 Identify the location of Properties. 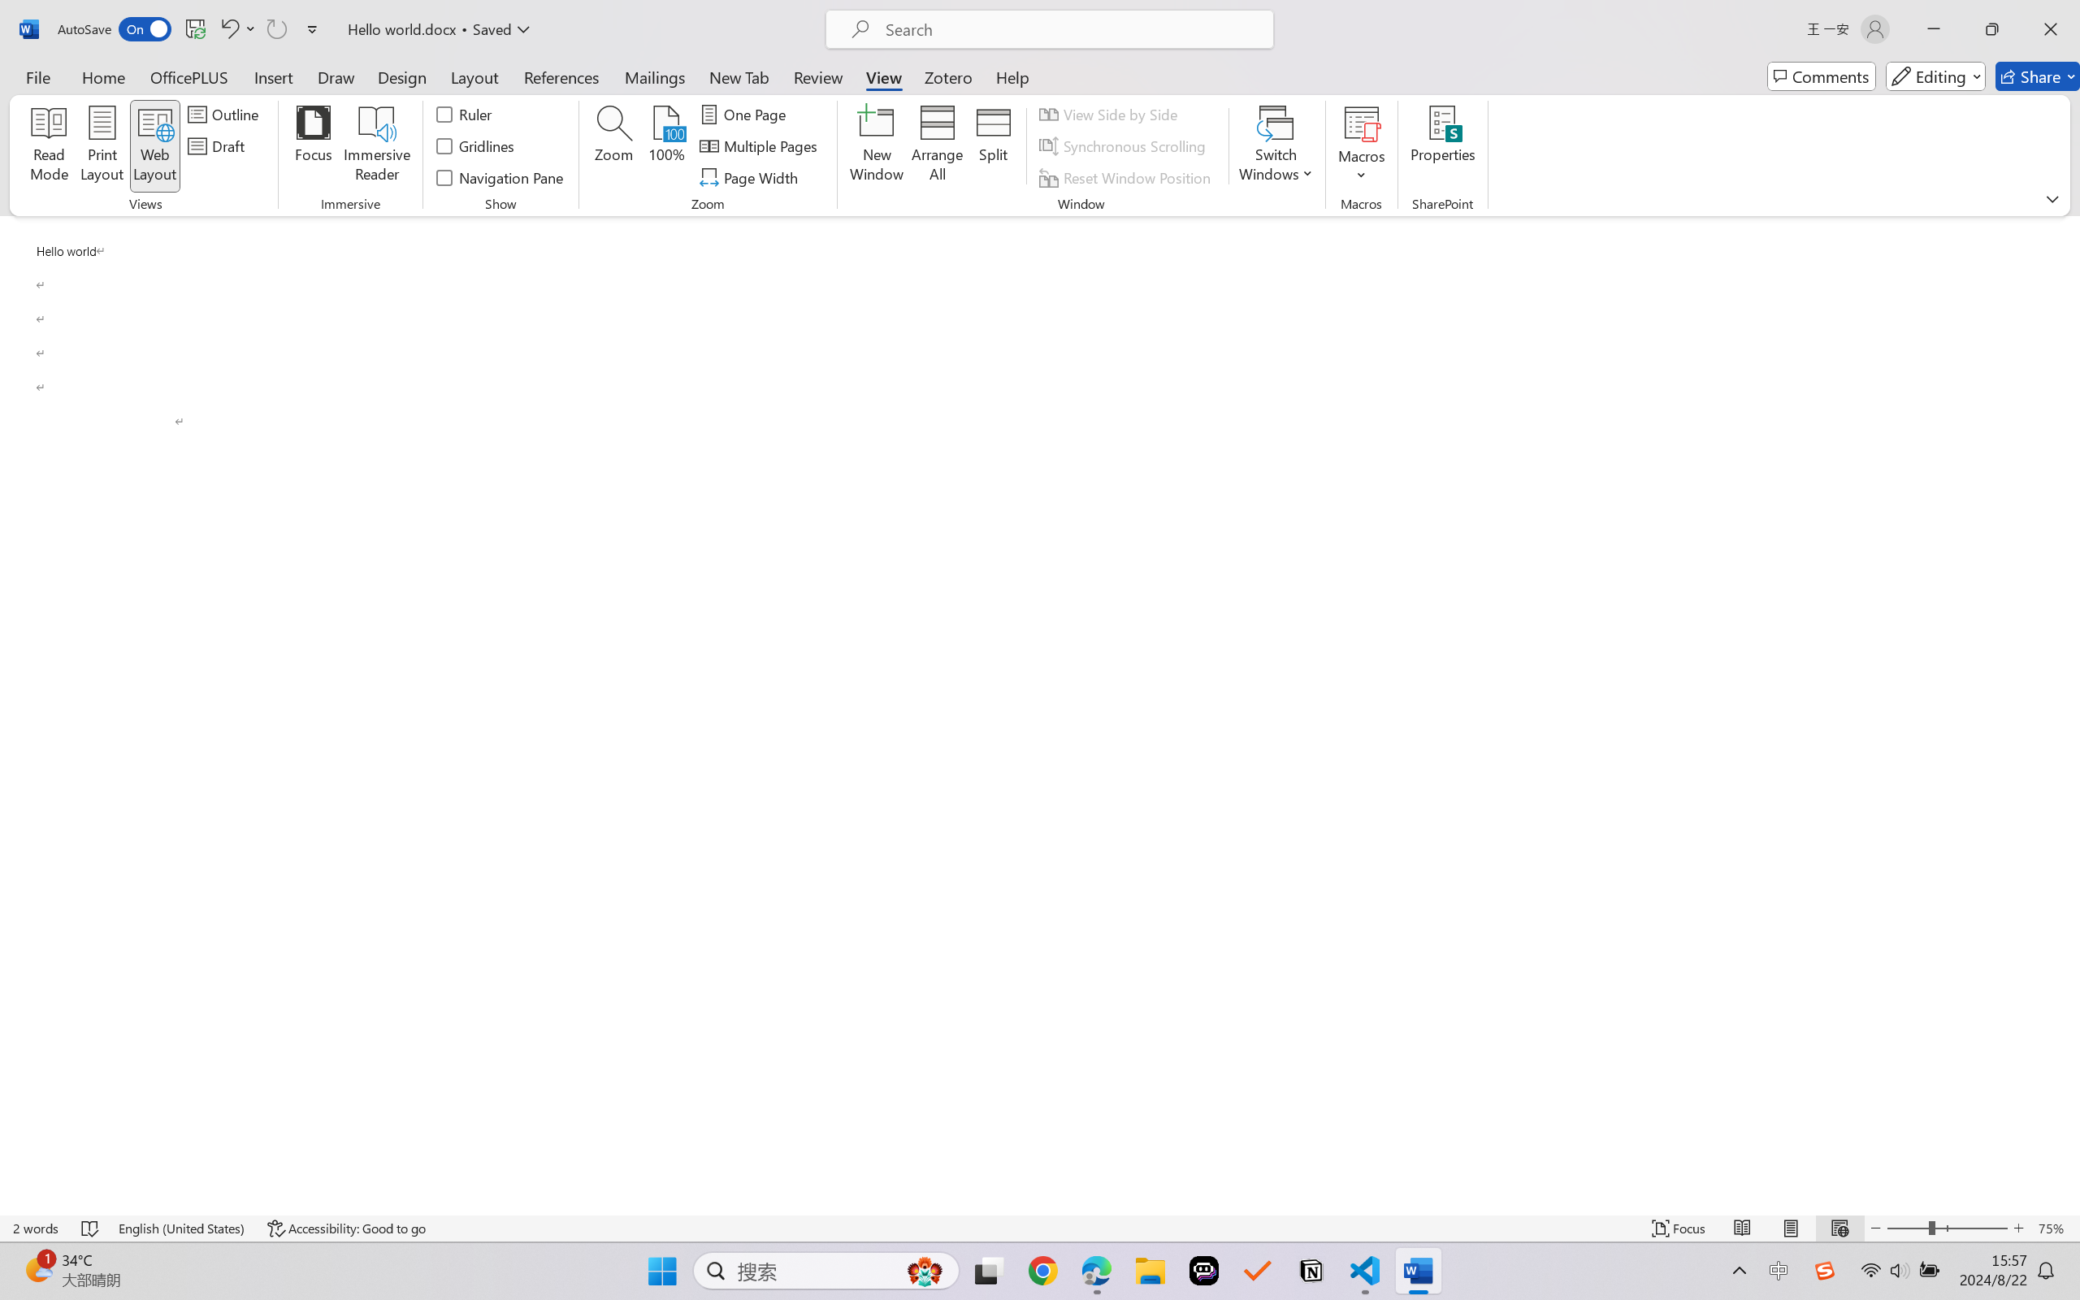
(1443, 146).